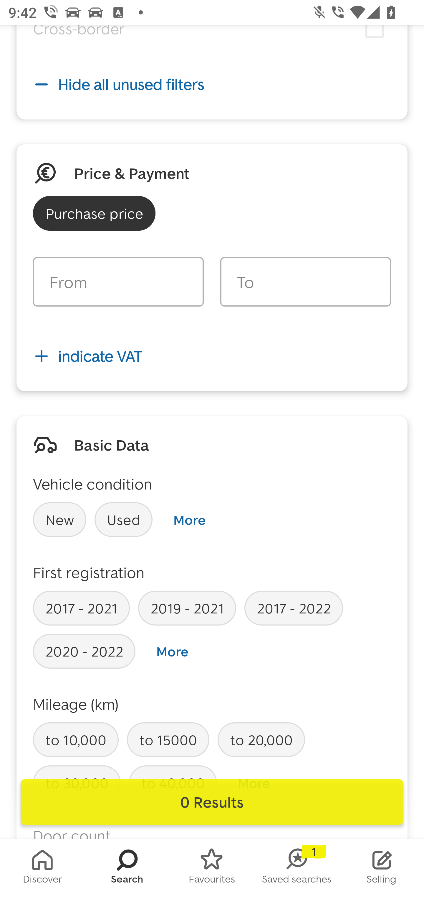 This screenshot has width=424, height=897. Describe the element at coordinates (76, 739) in the screenshot. I see `to 10,000` at that location.